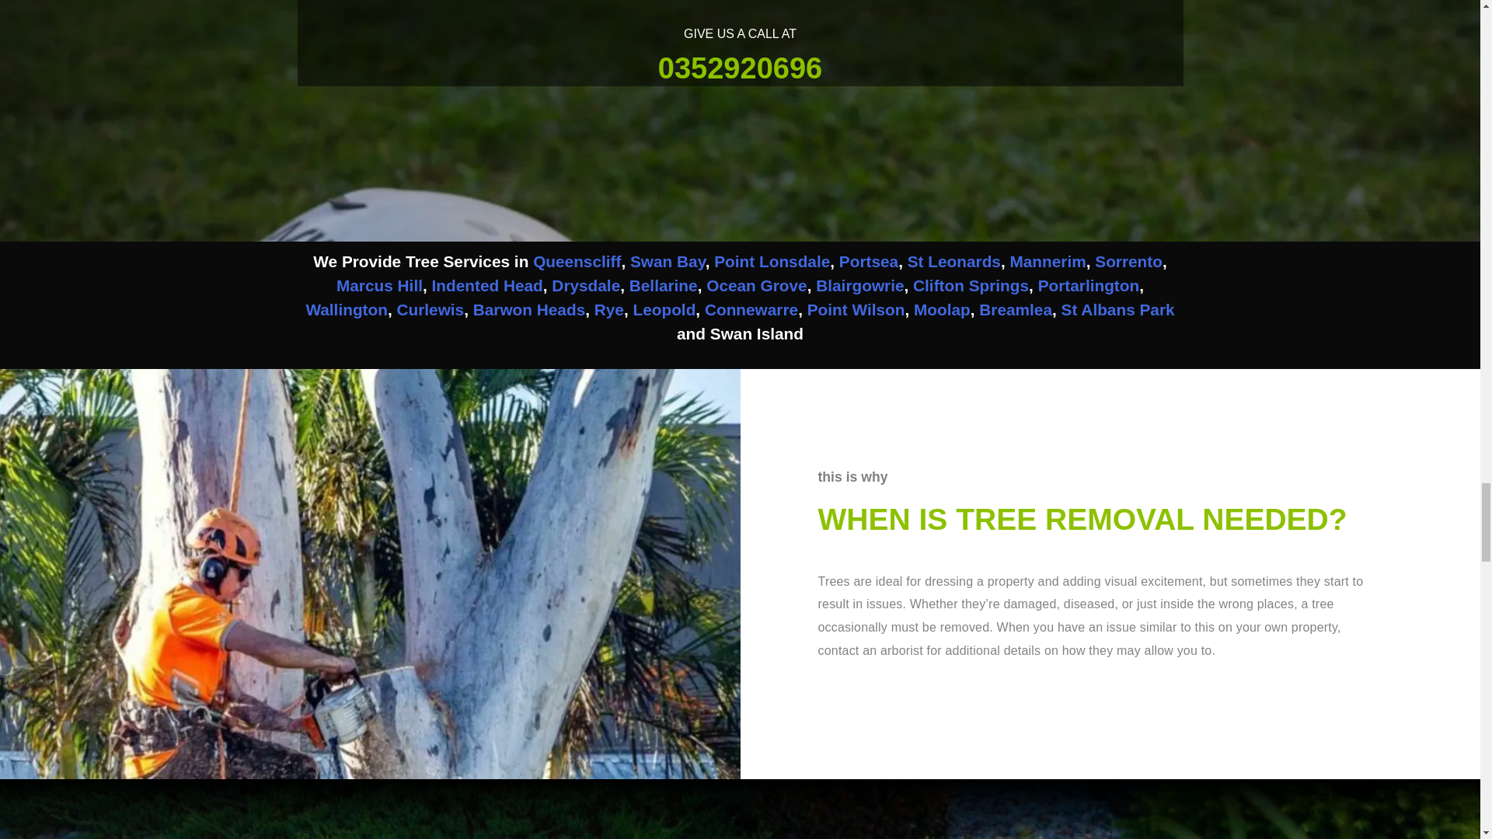  I want to click on Sorrento, so click(1128, 261).